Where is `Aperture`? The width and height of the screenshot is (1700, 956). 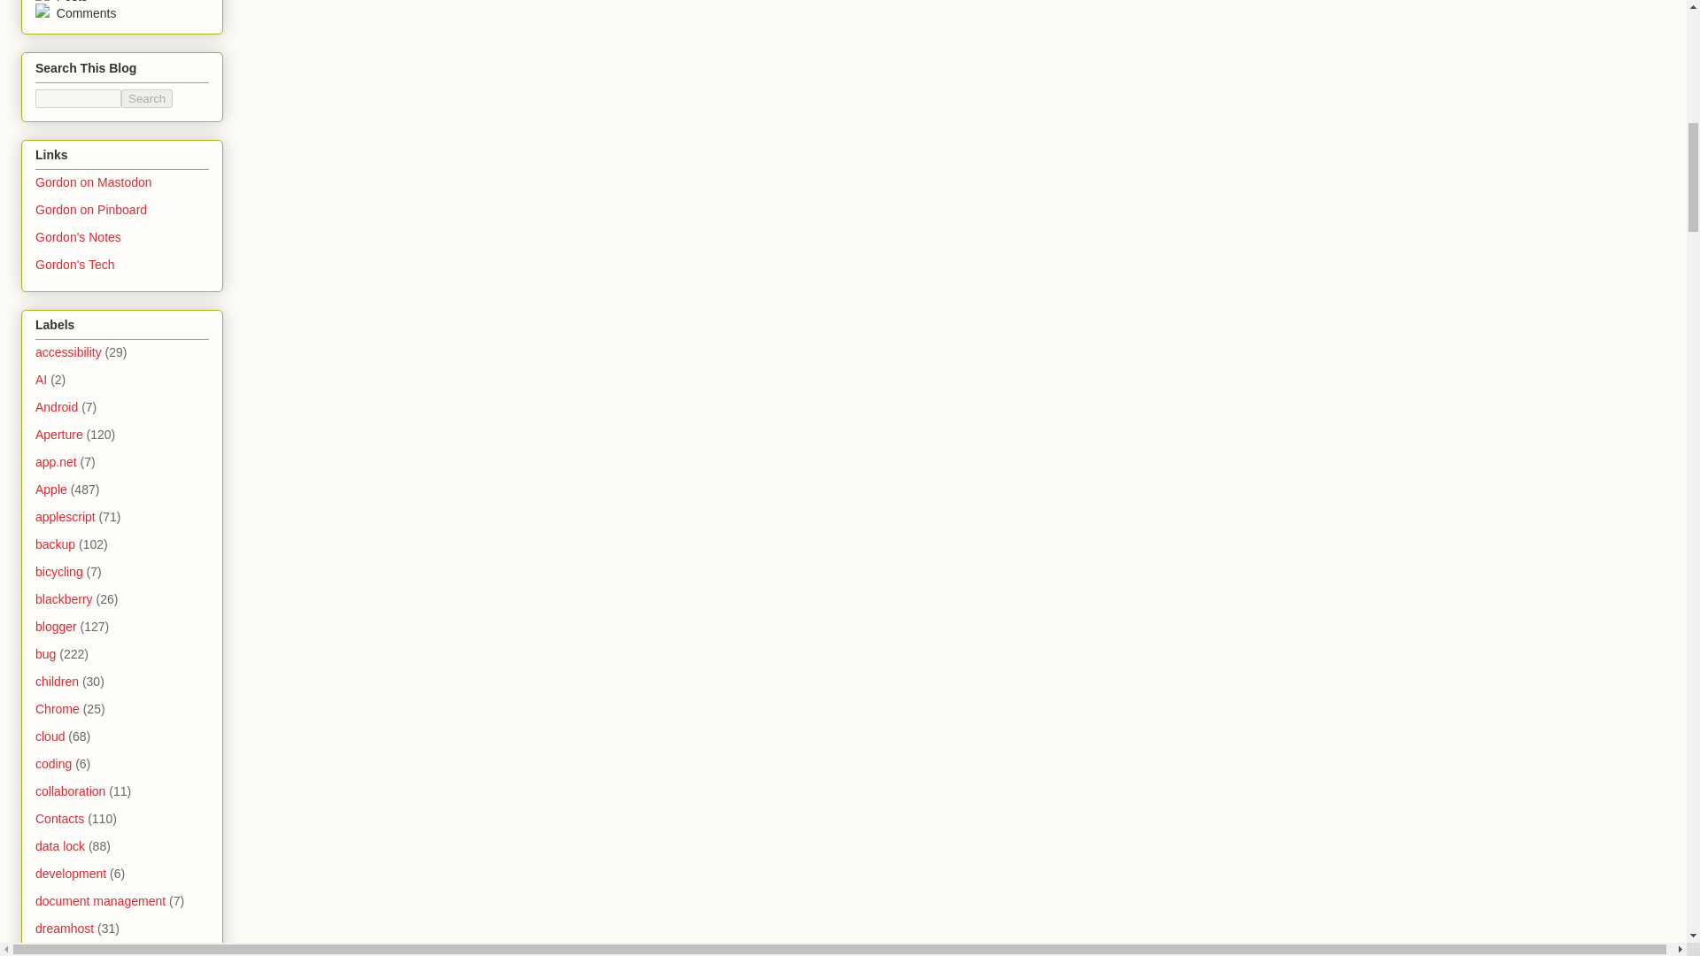
Aperture is located at coordinates (59, 434).